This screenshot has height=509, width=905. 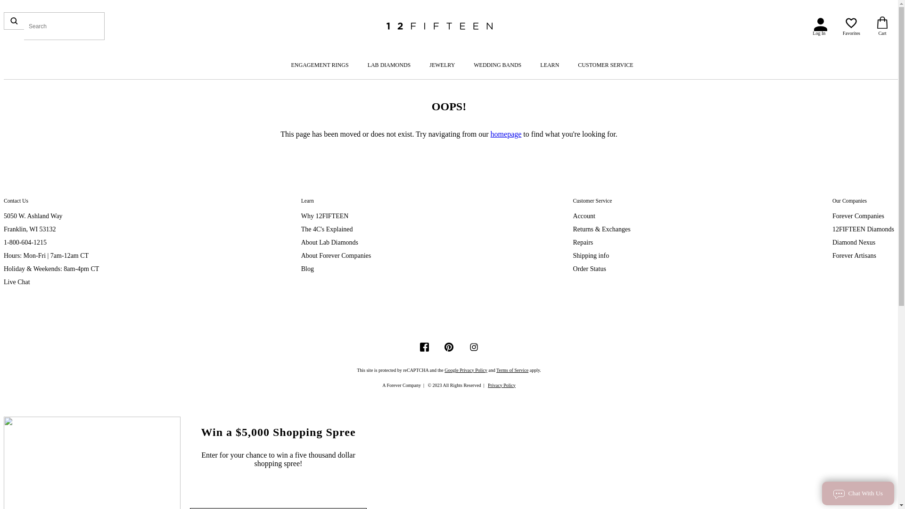 I want to click on Google Privacy Policy, so click(x=466, y=370).